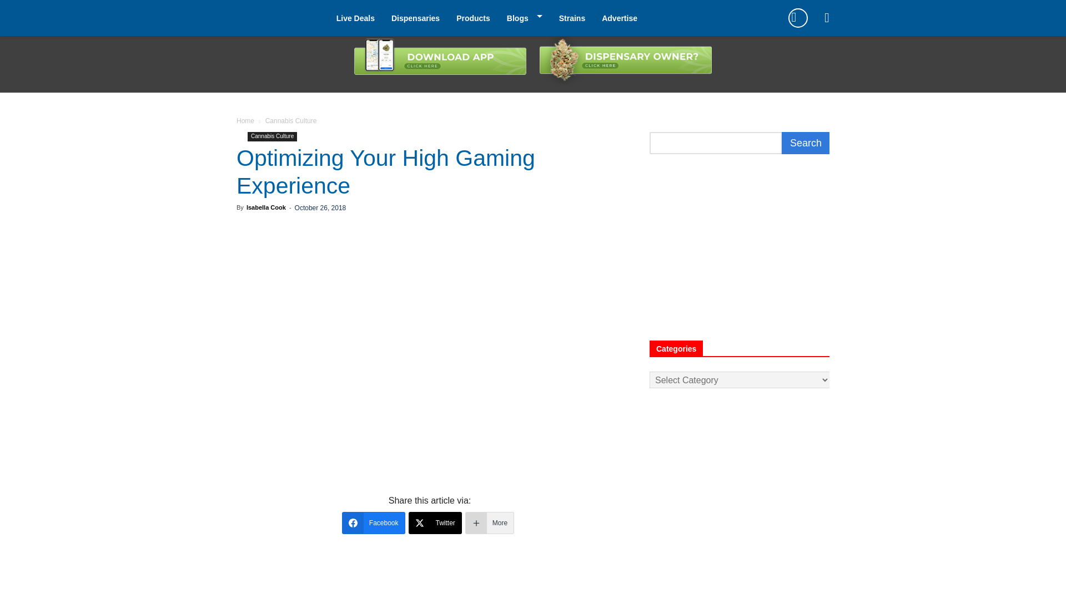  I want to click on Strains, so click(572, 18).